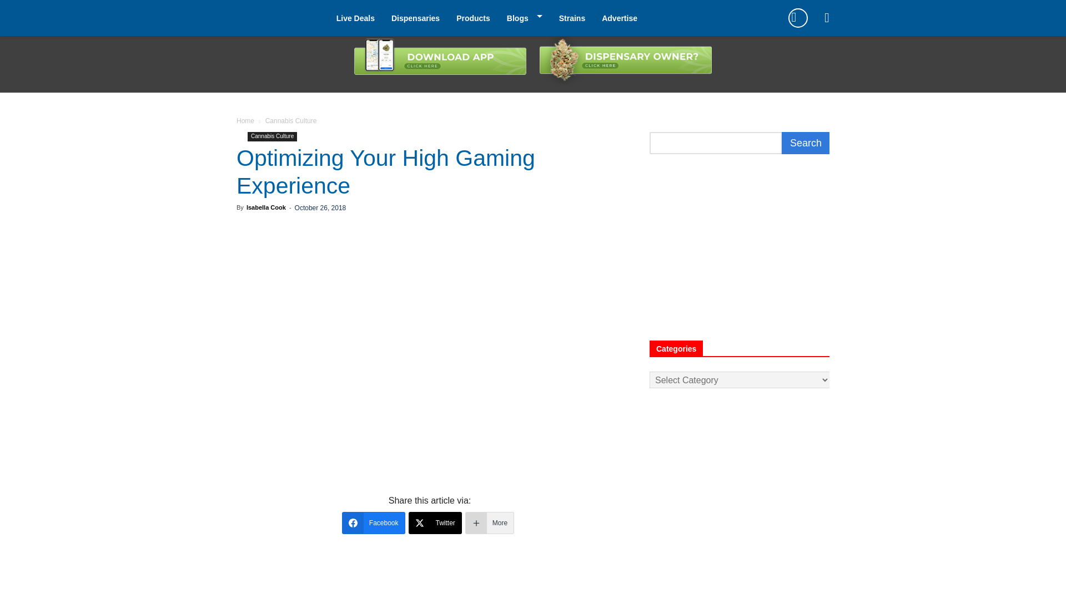  I want to click on Strains, so click(572, 18).